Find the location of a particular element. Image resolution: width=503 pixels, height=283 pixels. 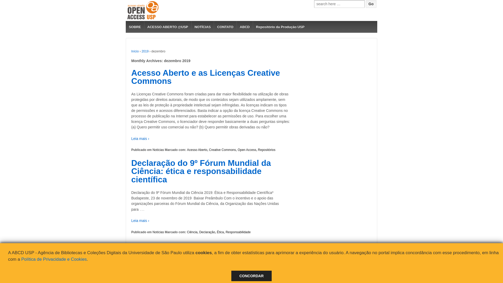

Acesso Aberto is located at coordinates (145, 269).